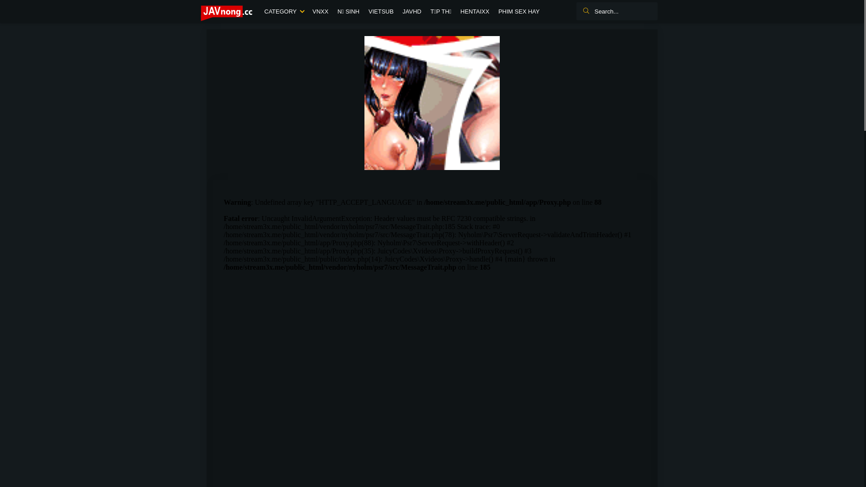 The height and width of the screenshot is (487, 866). Describe the element at coordinates (475, 12) in the screenshot. I see `HENTAIXX` at that location.